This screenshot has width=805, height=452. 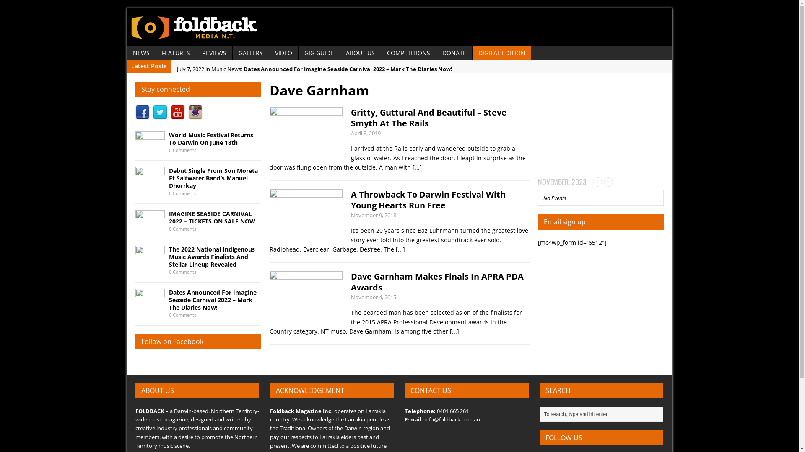 I want to click on [...], so click(x=400, y=249).